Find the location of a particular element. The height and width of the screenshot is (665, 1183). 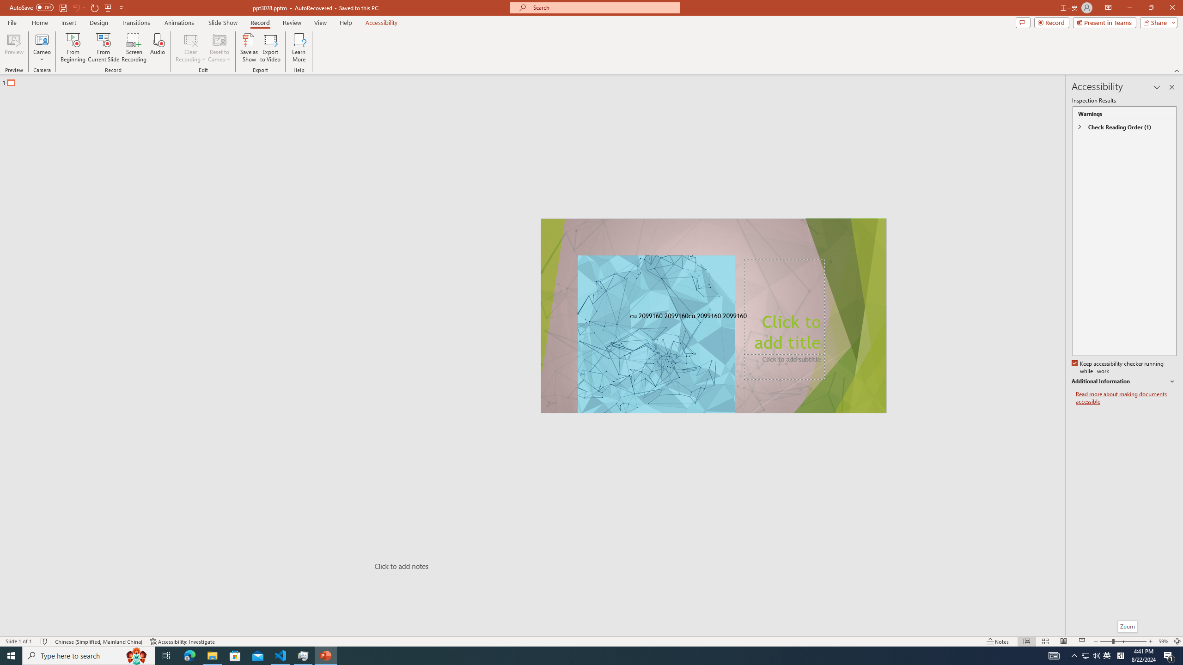

symbol_LLM.pdf is located at coordinates (983, 84).